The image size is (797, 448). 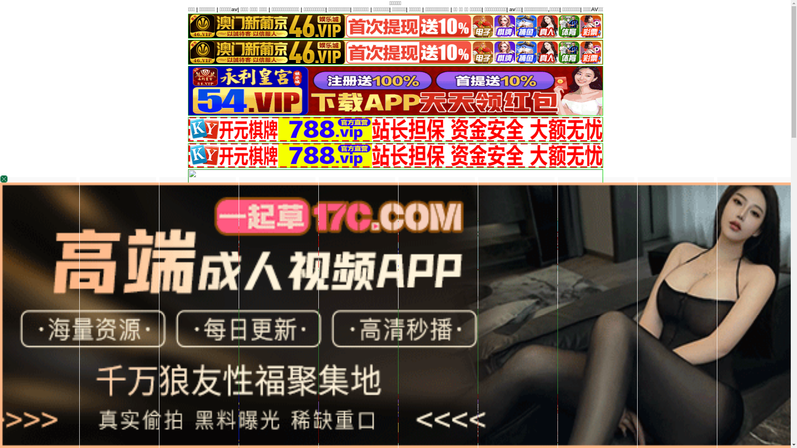 I want to click on |, so click(x=653, y=9).